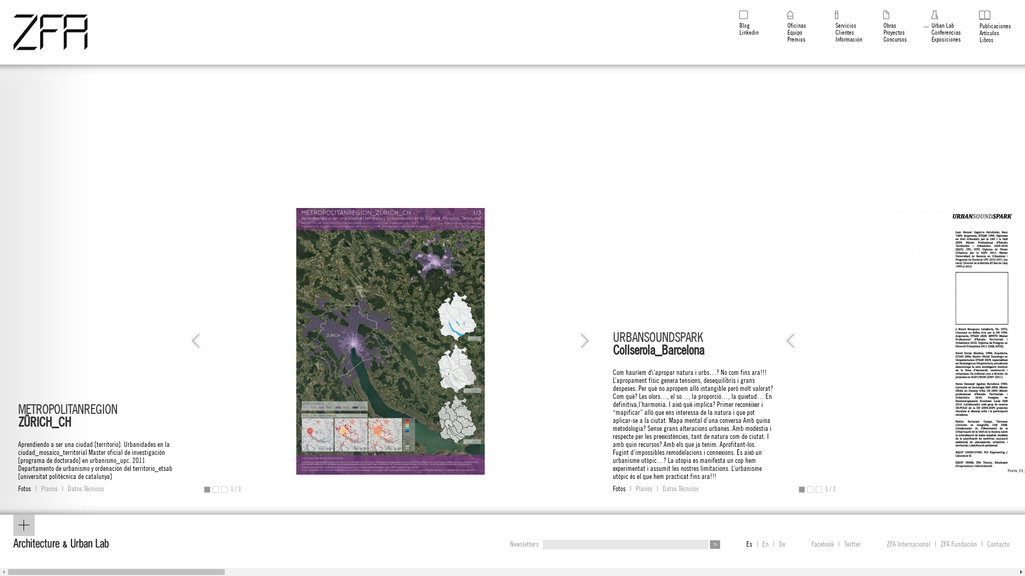 Image resolution: width=1025 pixels, height=576 pixels. I want to click on Oficinas, so click(793, 26).